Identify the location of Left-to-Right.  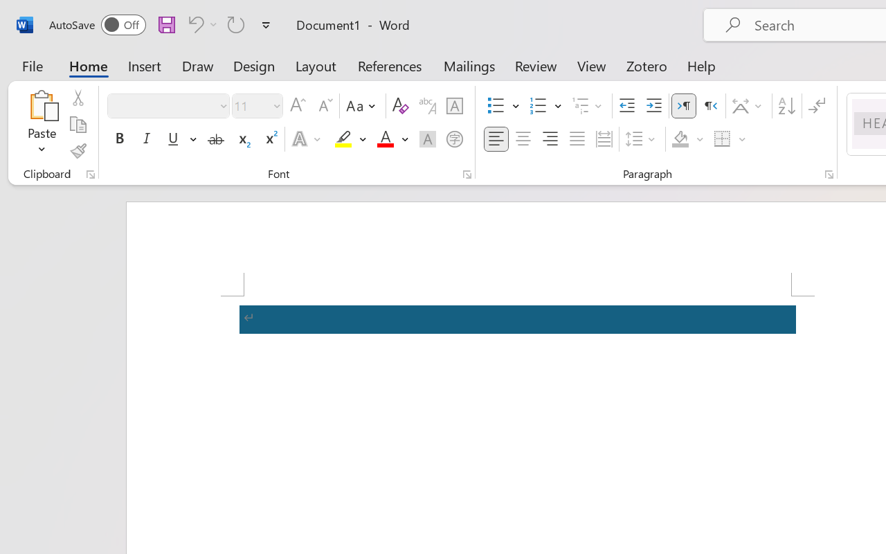
(684, 106).